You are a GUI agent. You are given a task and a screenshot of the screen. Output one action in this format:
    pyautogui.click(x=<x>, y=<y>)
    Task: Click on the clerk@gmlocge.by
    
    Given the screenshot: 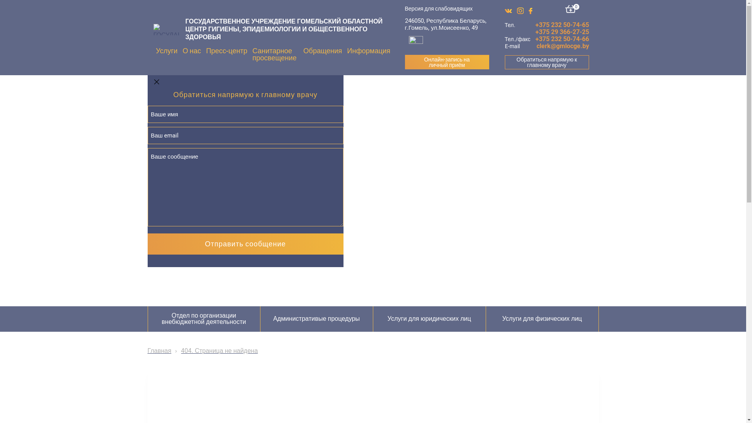 What is the action you would take?
    pyautogui.click(x=563, y=46)
    